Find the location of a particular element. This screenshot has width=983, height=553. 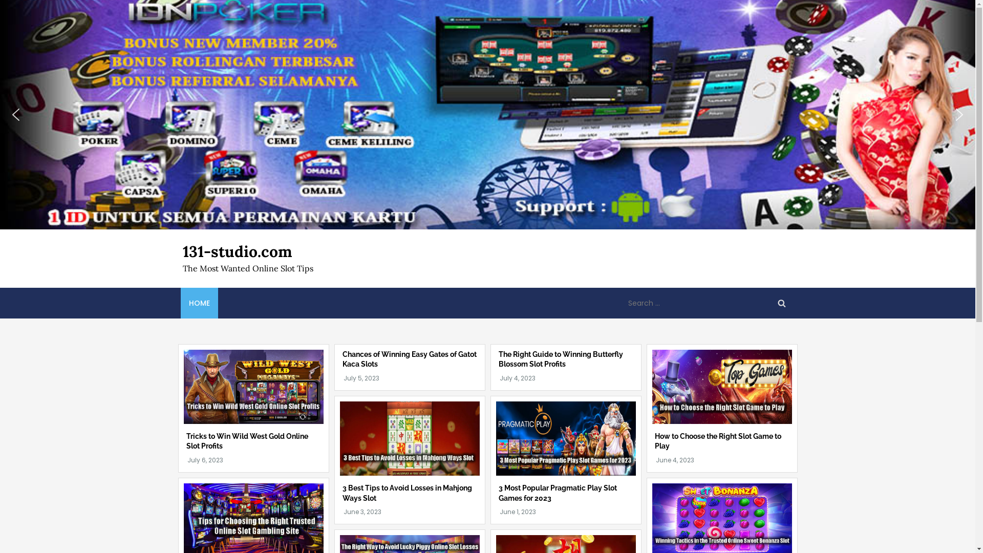

131-studio.com is located at coordinates (237, 251).